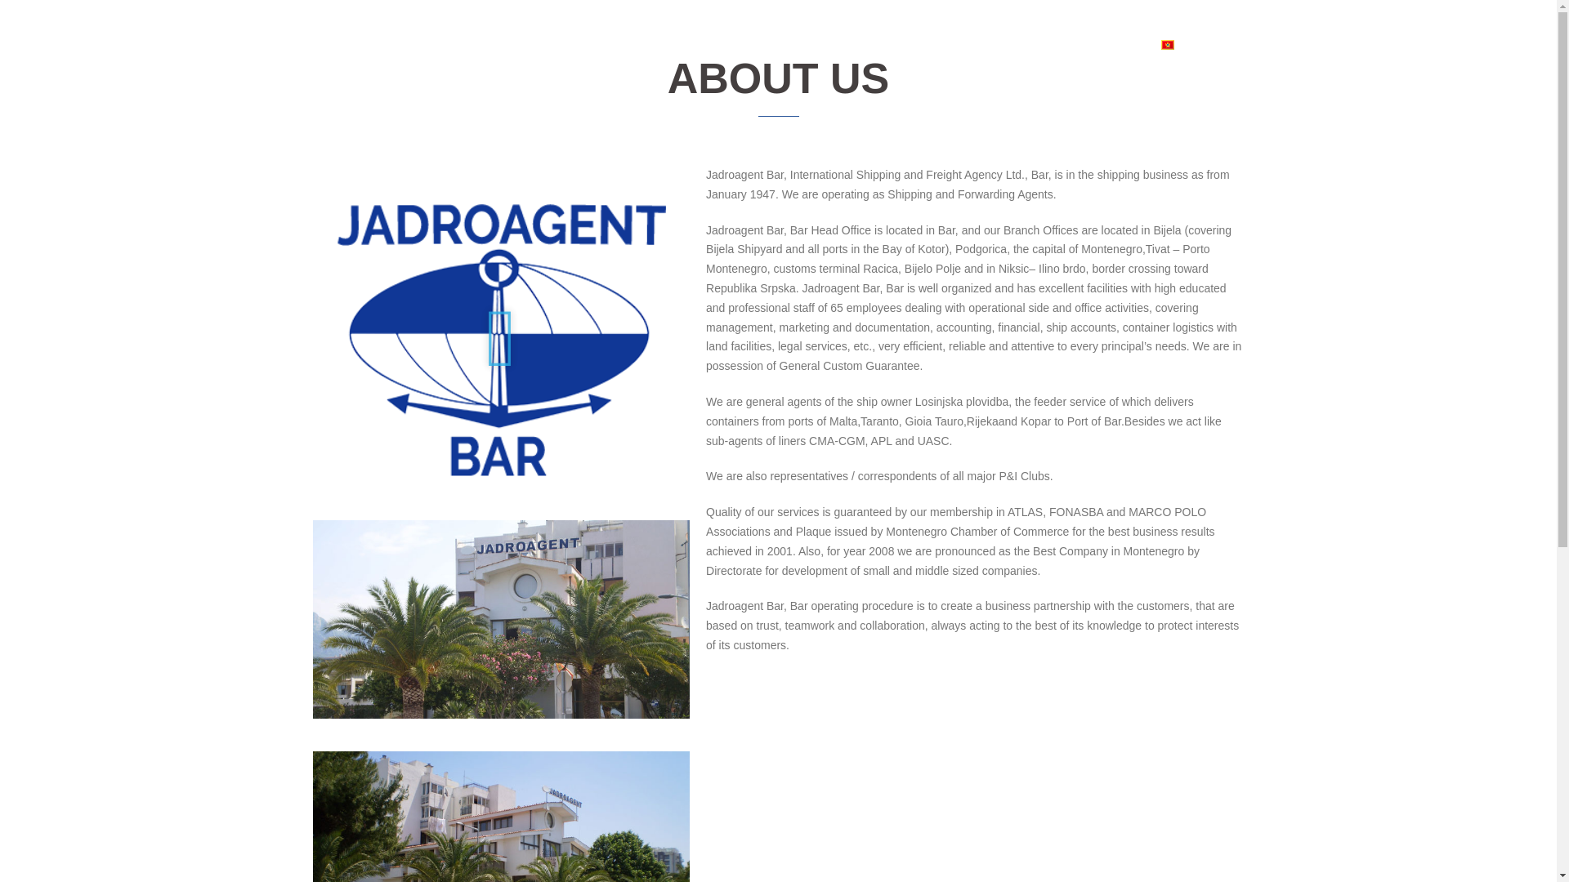  What do you see at coordinates (428, 44) in the screenshot?
I see `Jadroagent Bar` at bounding box center [428, 44].